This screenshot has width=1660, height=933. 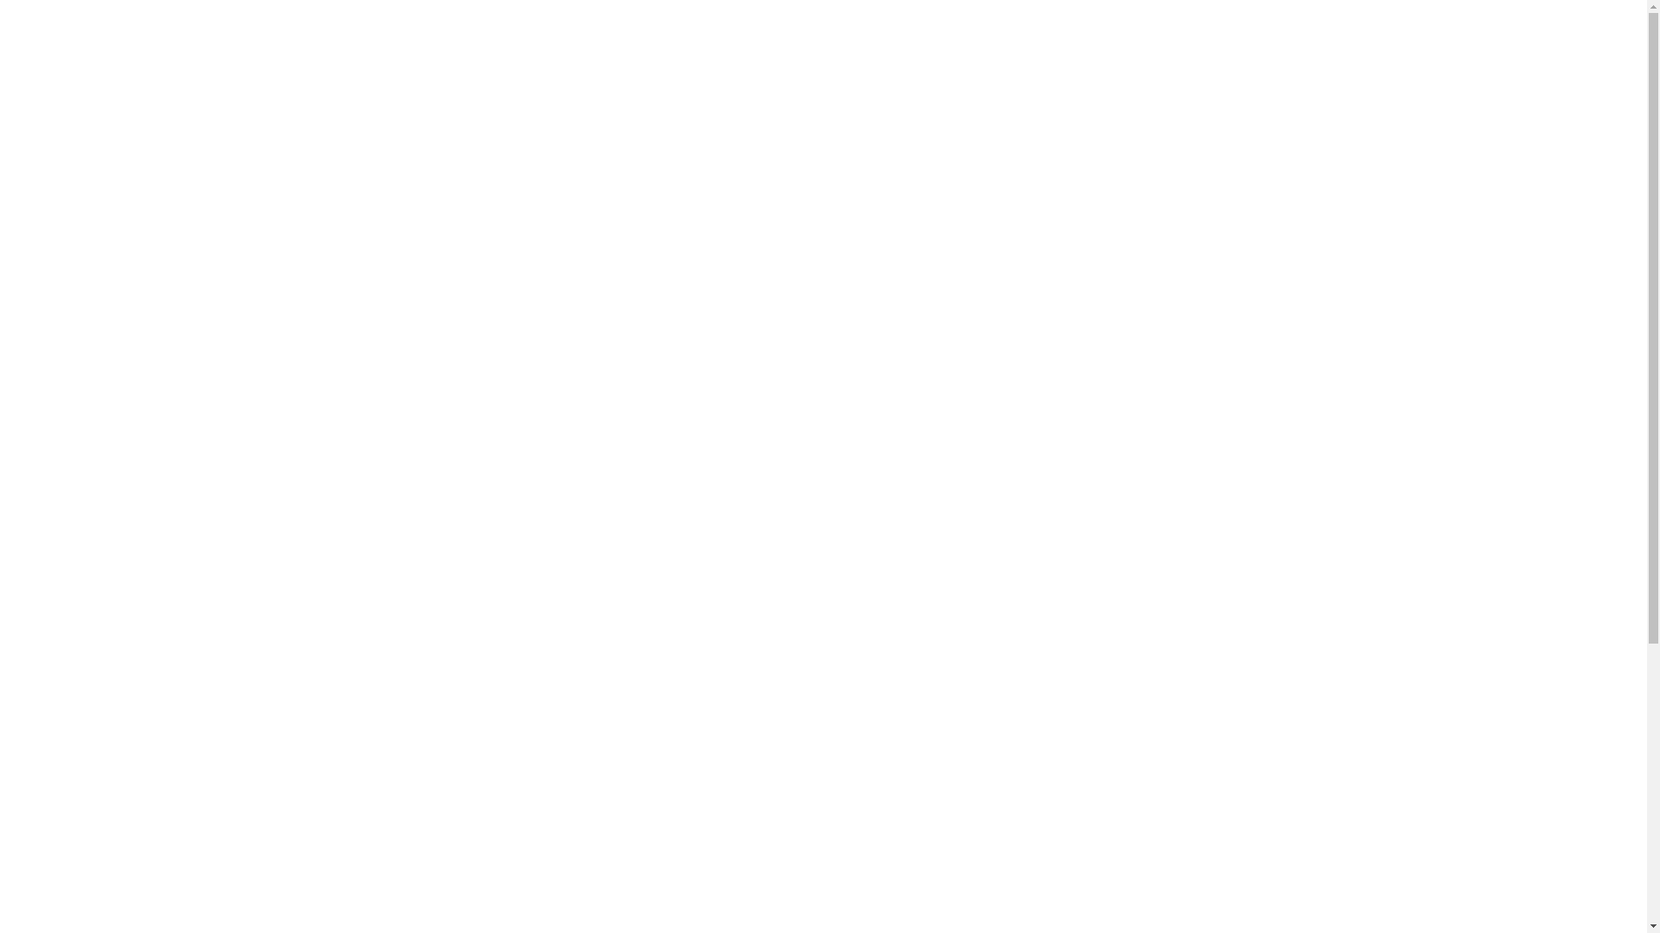 What do you see at coordinates (38, 48) in the screenshot?
I see `Arbeitsuchende` at bounding box center [38, 48].